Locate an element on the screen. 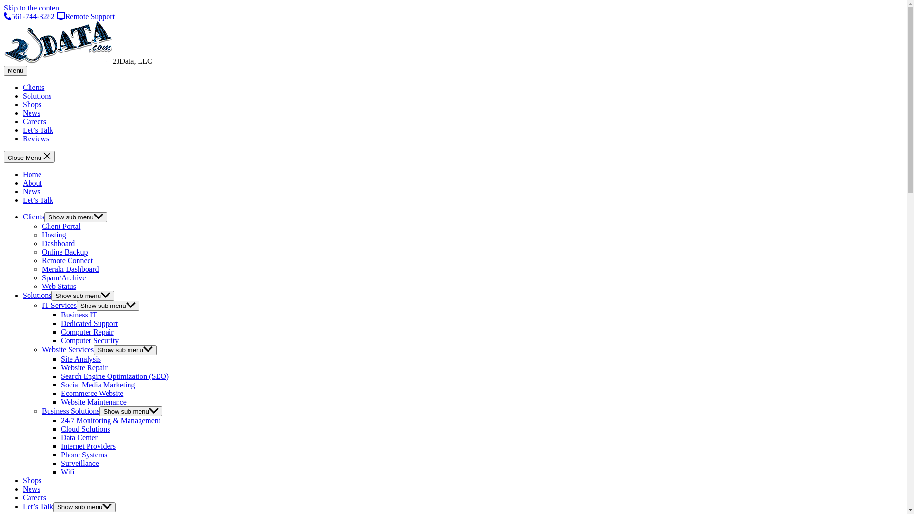 The height and width of the screenshot is (514, 914). Remote Connect is located at coordinates (68, 261).